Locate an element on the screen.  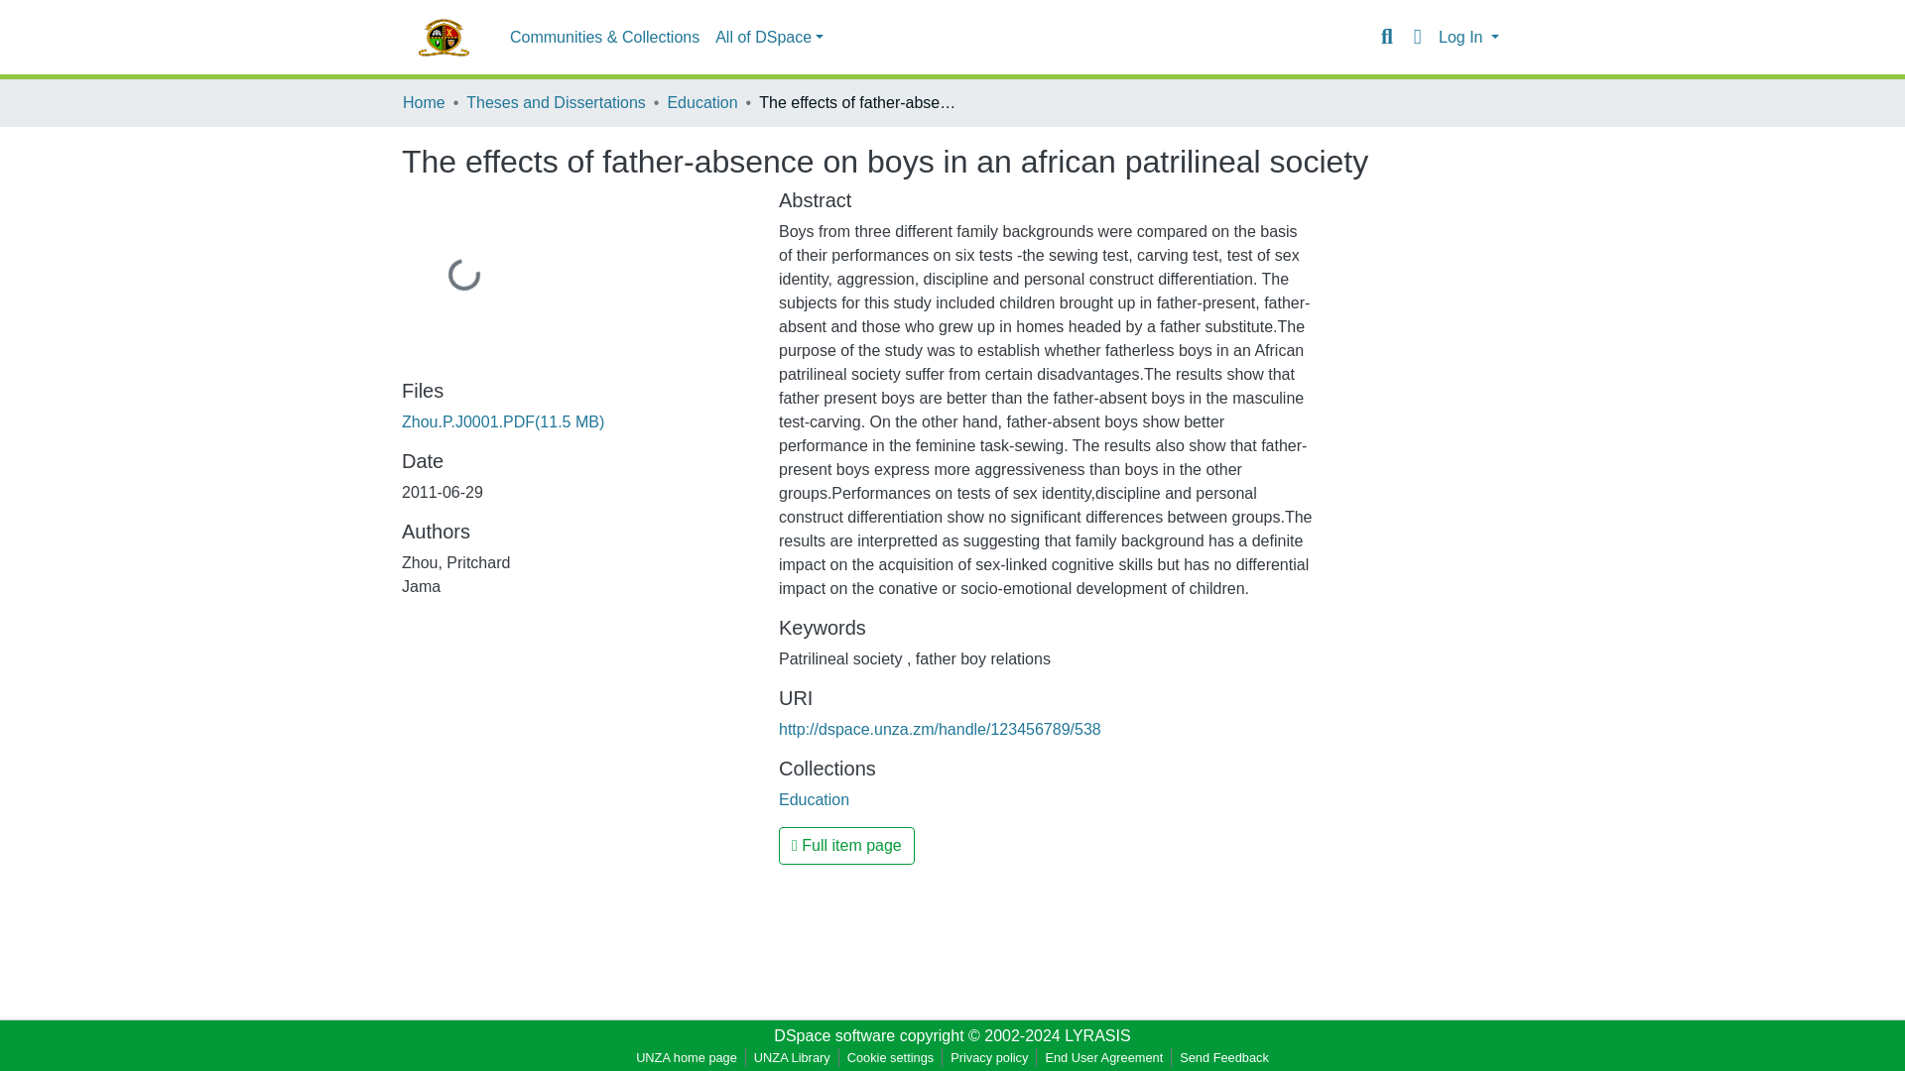
Home is located at coordinates (424, 102).